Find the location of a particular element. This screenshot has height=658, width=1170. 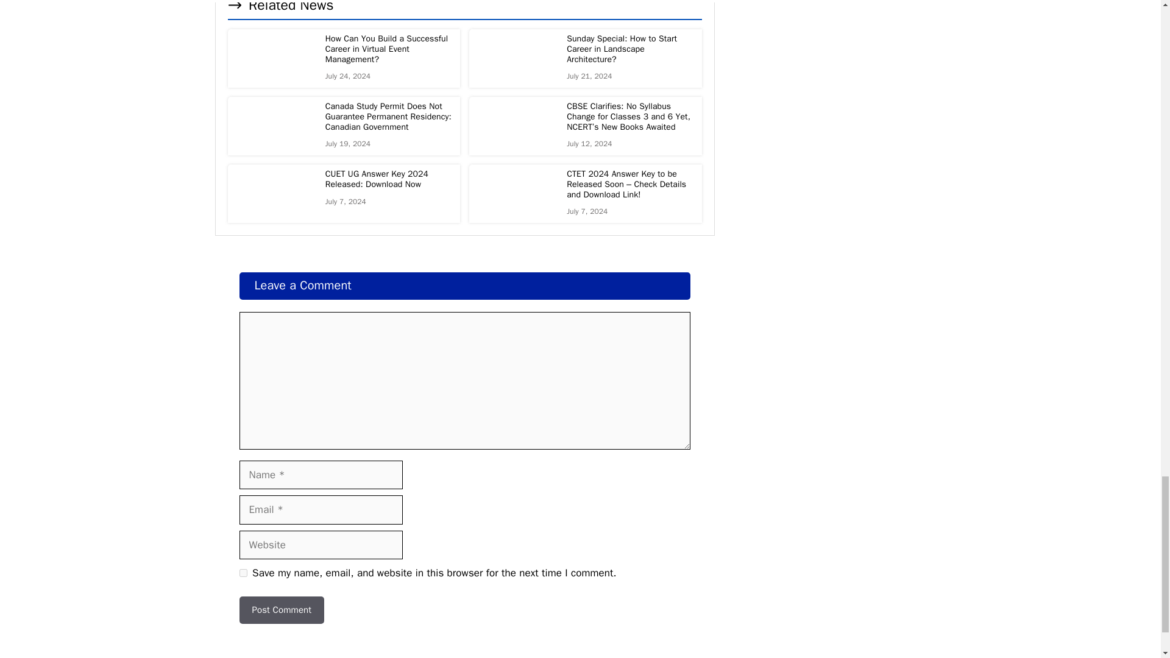

Post Comment is located at coordinates (281, 609).